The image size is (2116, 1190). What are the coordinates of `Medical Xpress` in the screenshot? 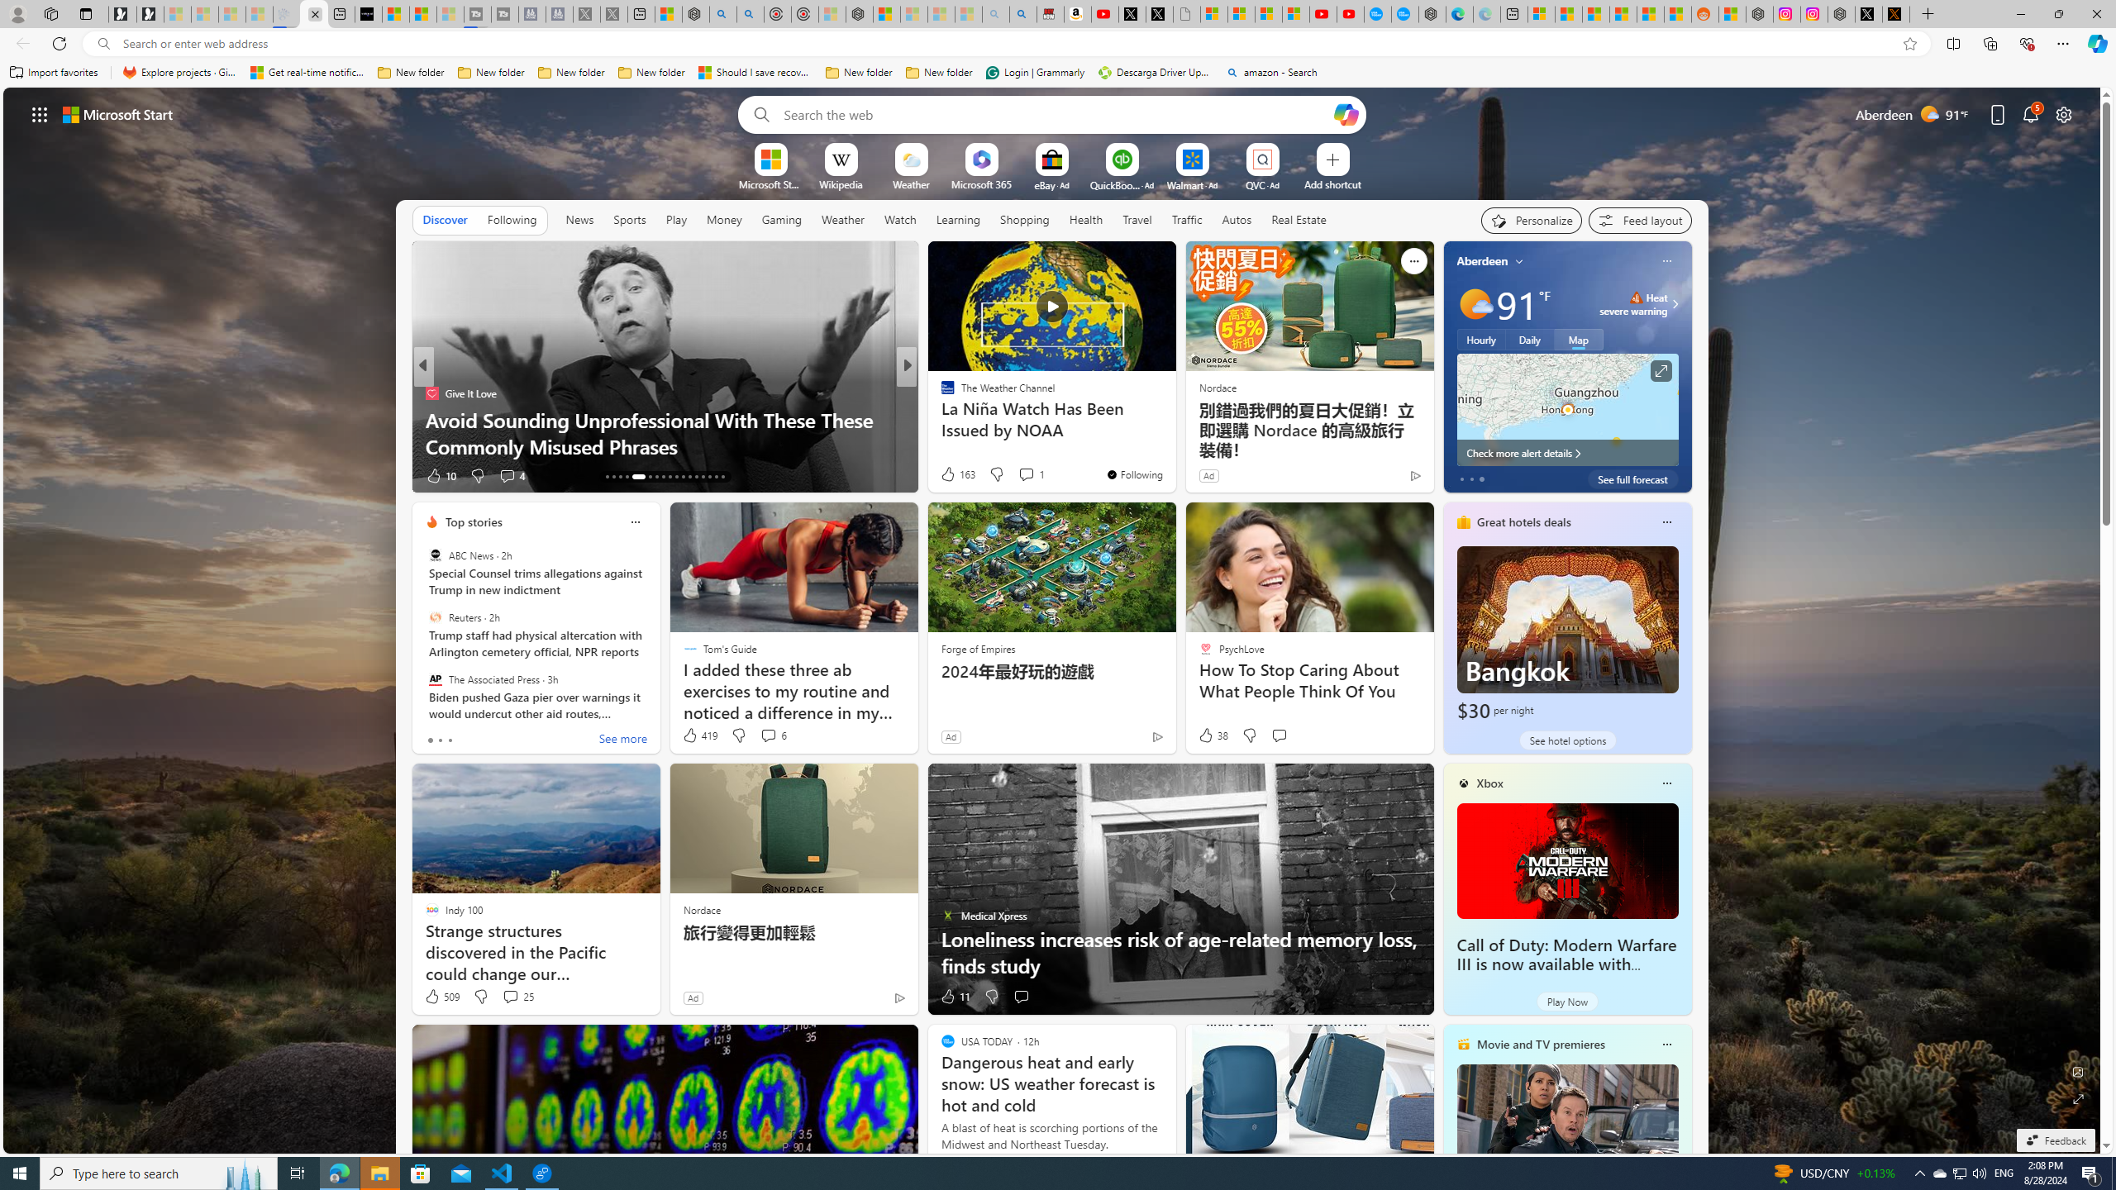 It's located at (940, 393).